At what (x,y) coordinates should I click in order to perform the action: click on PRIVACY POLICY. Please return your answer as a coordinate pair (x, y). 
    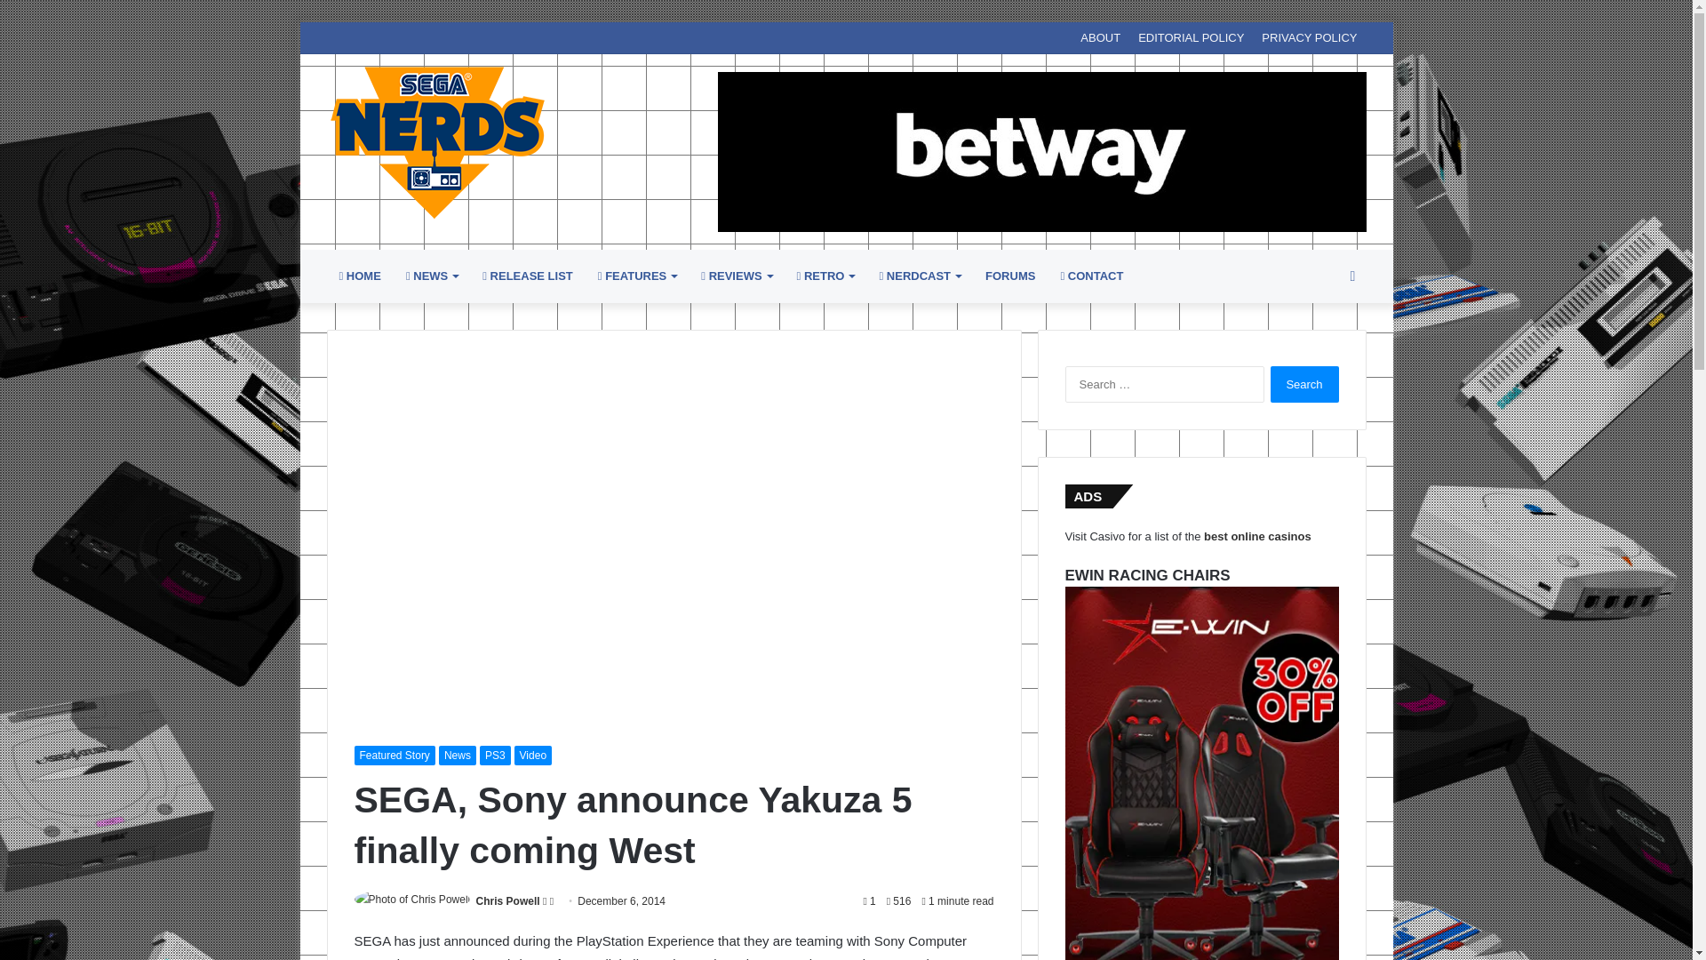
    Looking at the image, I should click on (1309, 37).